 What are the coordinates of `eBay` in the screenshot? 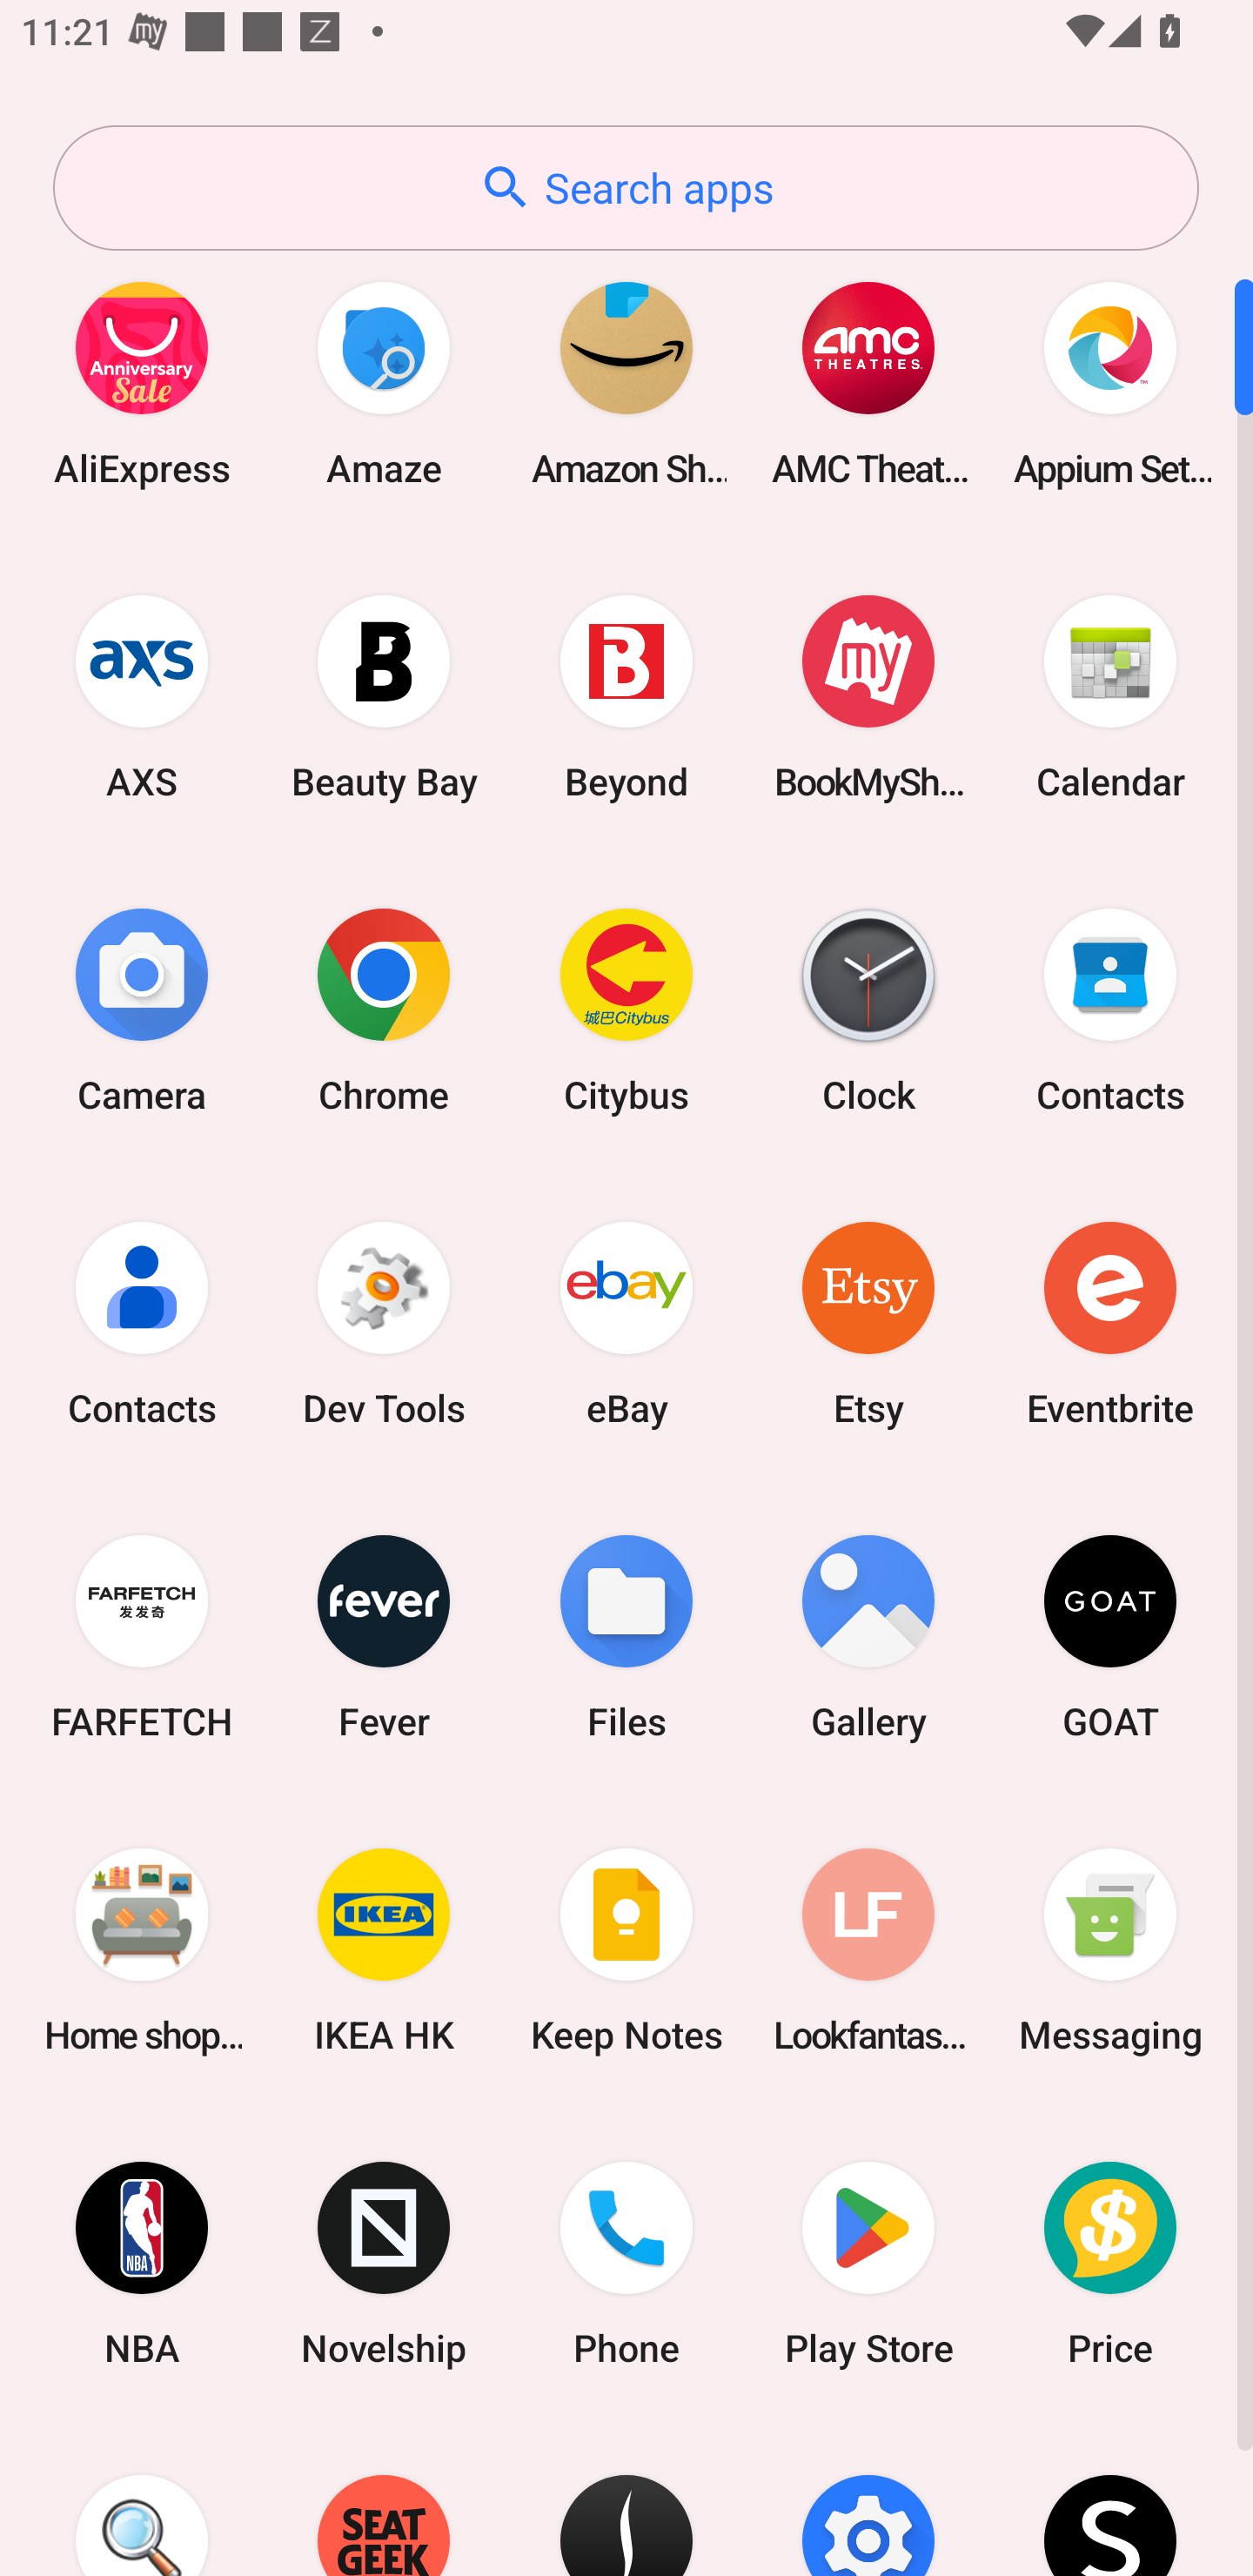 It's located at (626, 1323).